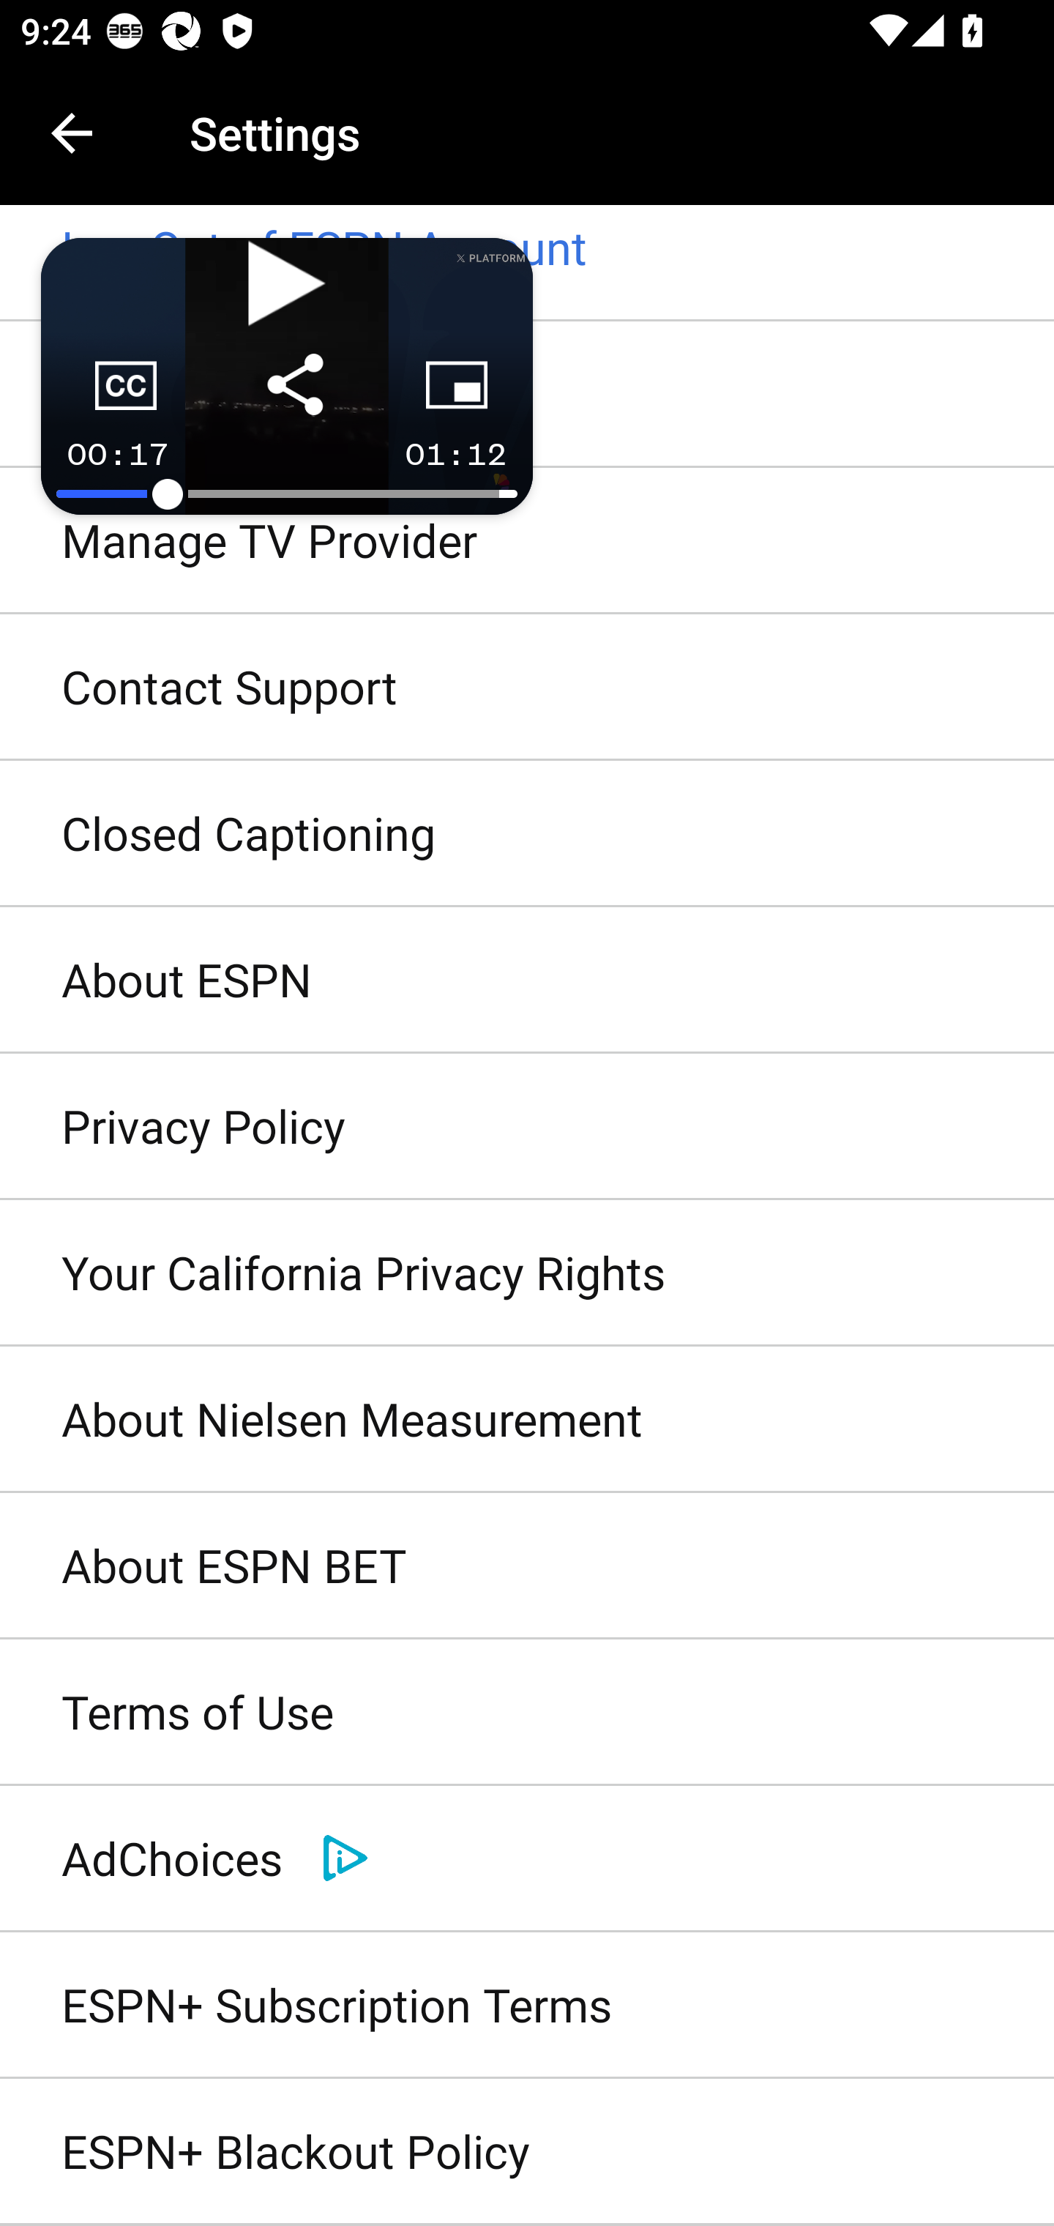 This screenshot has height=2226, width=1054. I want to click on ESPN+ Subscription Terms, so click(527, 2005).